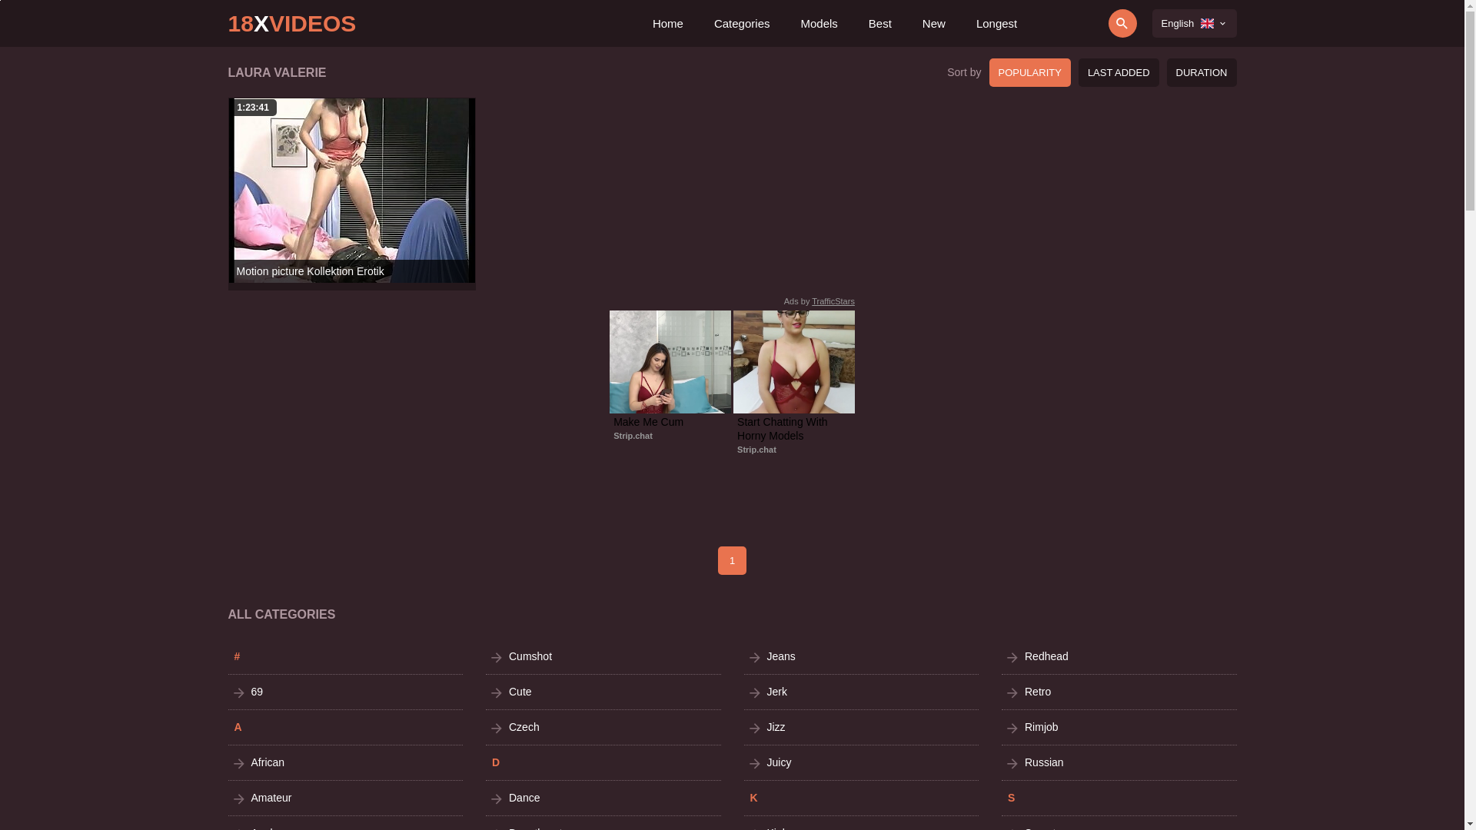 This screenshot has height=830, width=1476. I want to click on 18XVIDEOS, so click(292, 23).